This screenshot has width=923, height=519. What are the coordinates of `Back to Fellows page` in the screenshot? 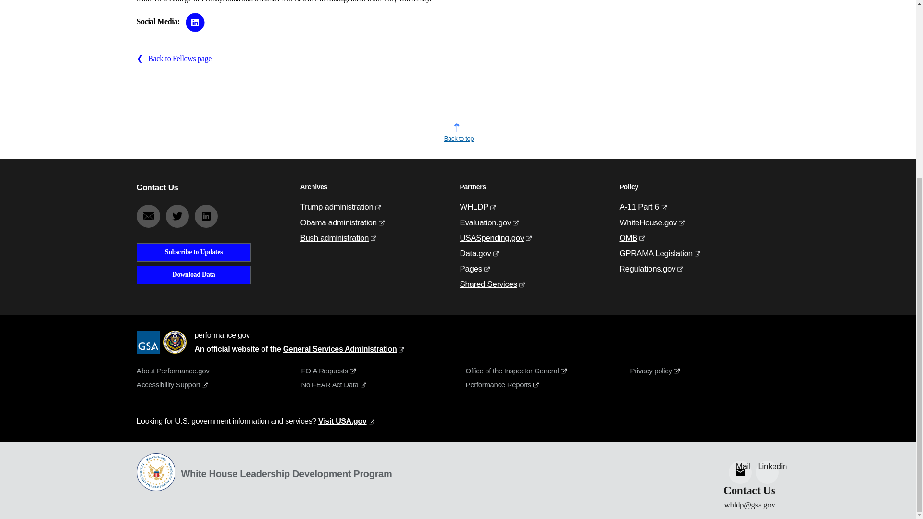 It's located at (179, 58).